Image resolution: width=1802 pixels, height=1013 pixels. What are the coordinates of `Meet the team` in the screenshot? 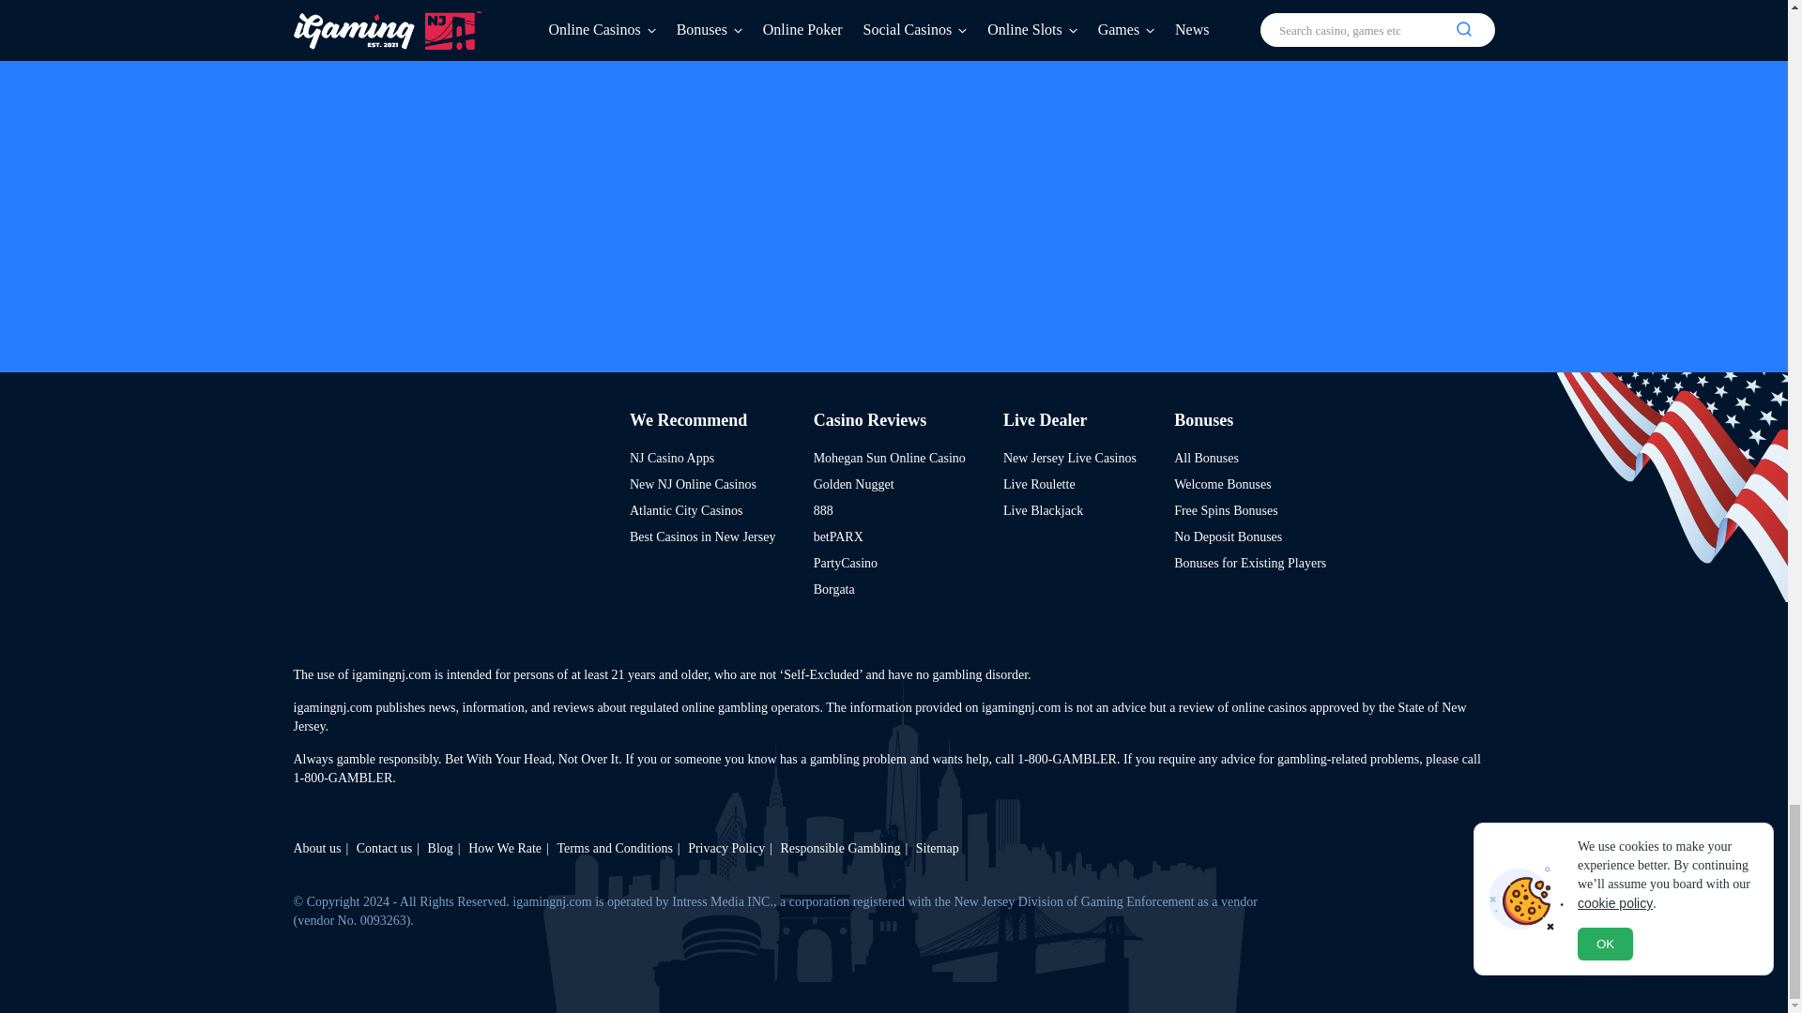 It's located at (315, 848).